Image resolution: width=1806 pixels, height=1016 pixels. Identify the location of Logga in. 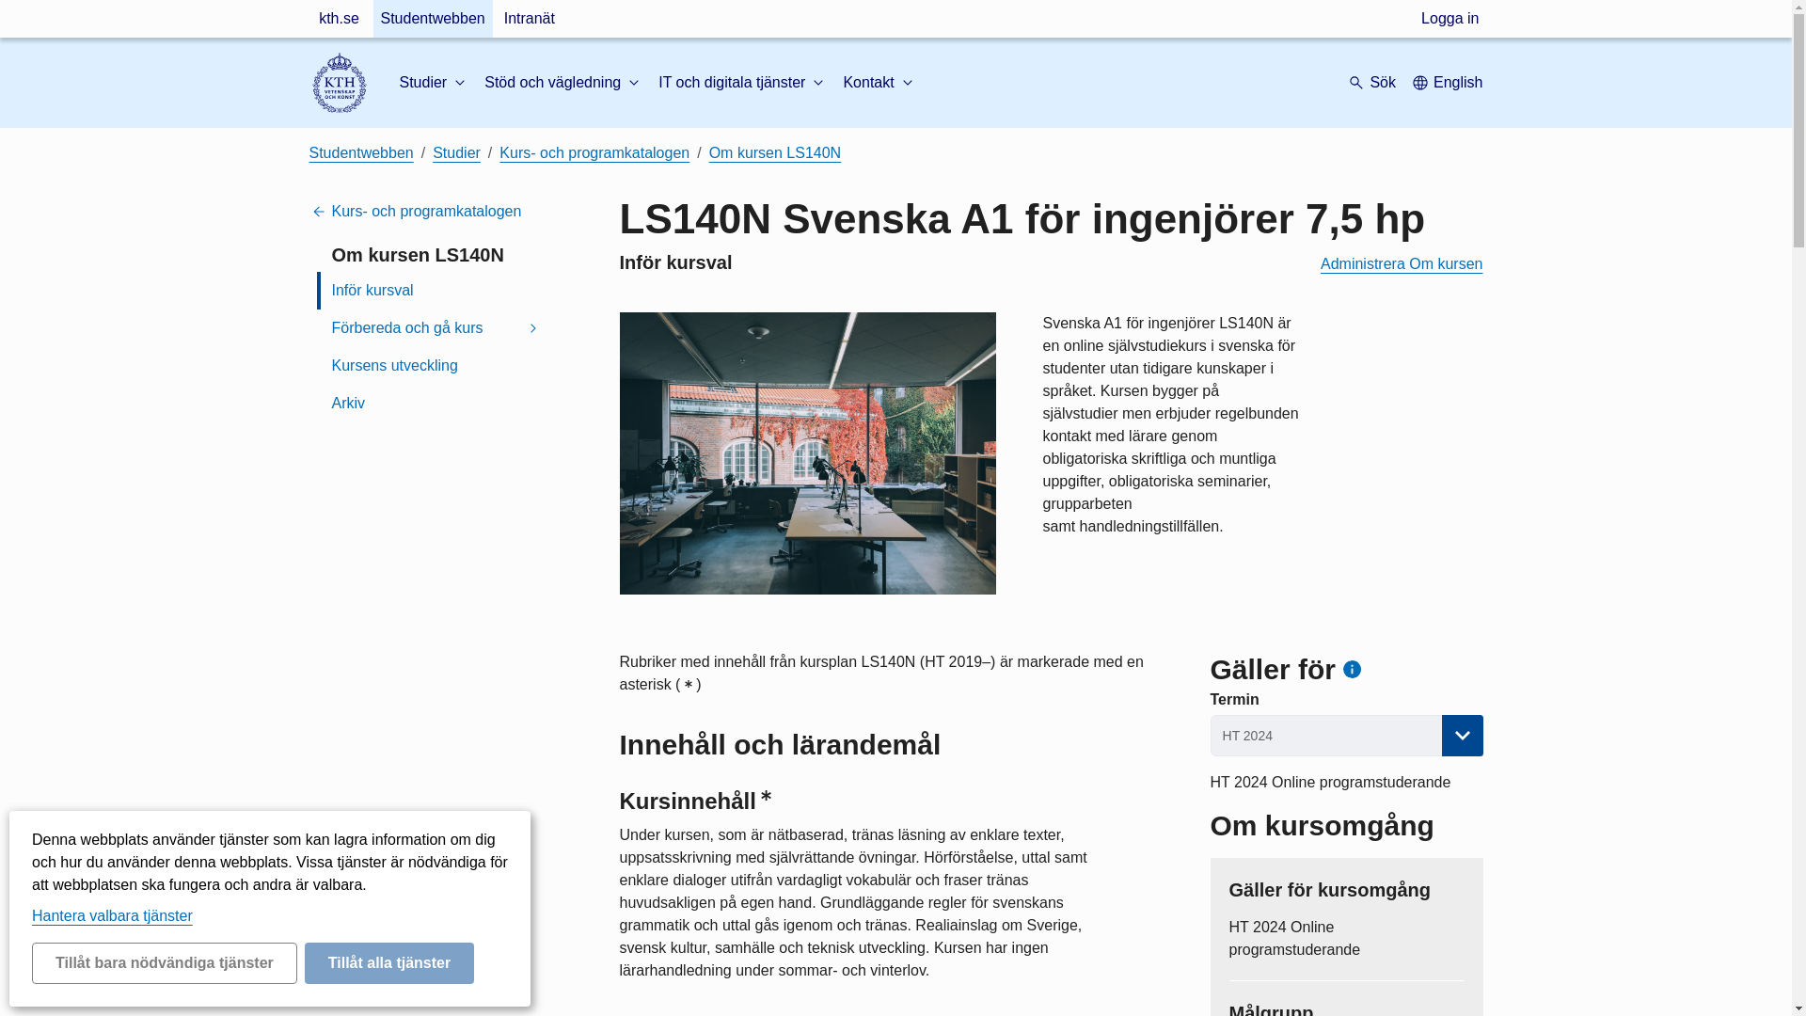
(1450, 19).